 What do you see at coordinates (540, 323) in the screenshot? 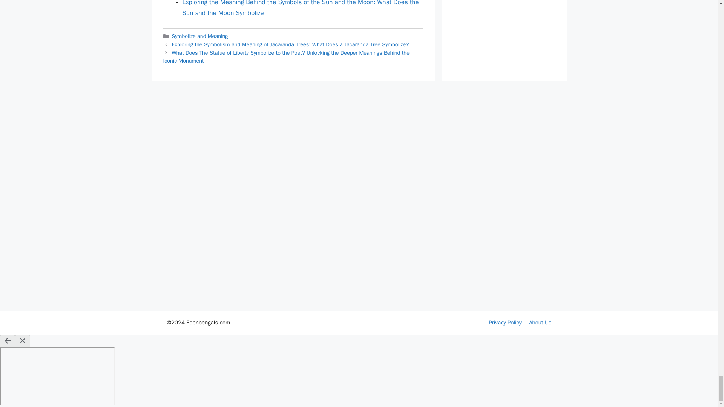
I see `About Us` at bounding box center [540, 323].